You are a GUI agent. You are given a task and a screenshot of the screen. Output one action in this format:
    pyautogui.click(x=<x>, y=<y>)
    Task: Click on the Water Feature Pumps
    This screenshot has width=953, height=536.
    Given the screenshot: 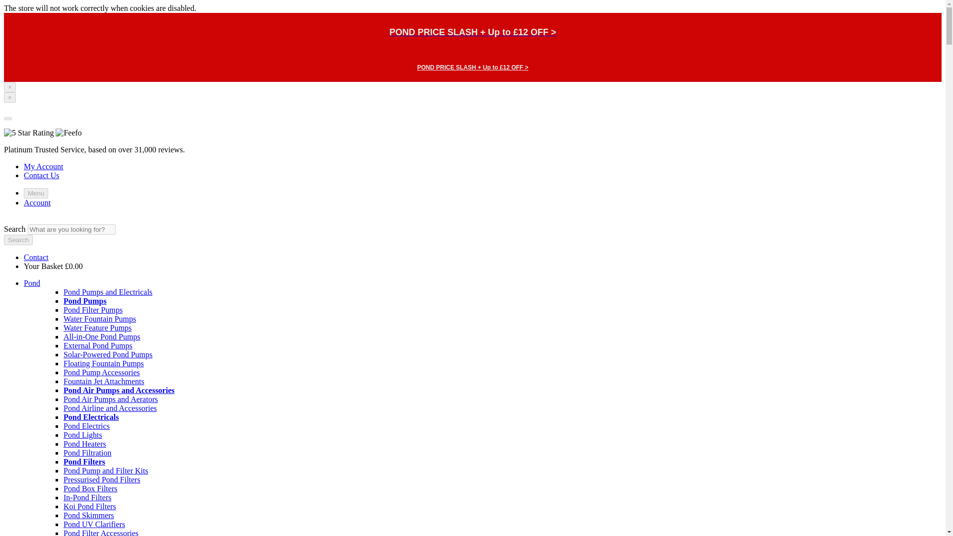 What is the action you would take?
    pyautogui.click(x=97, y=328)
    